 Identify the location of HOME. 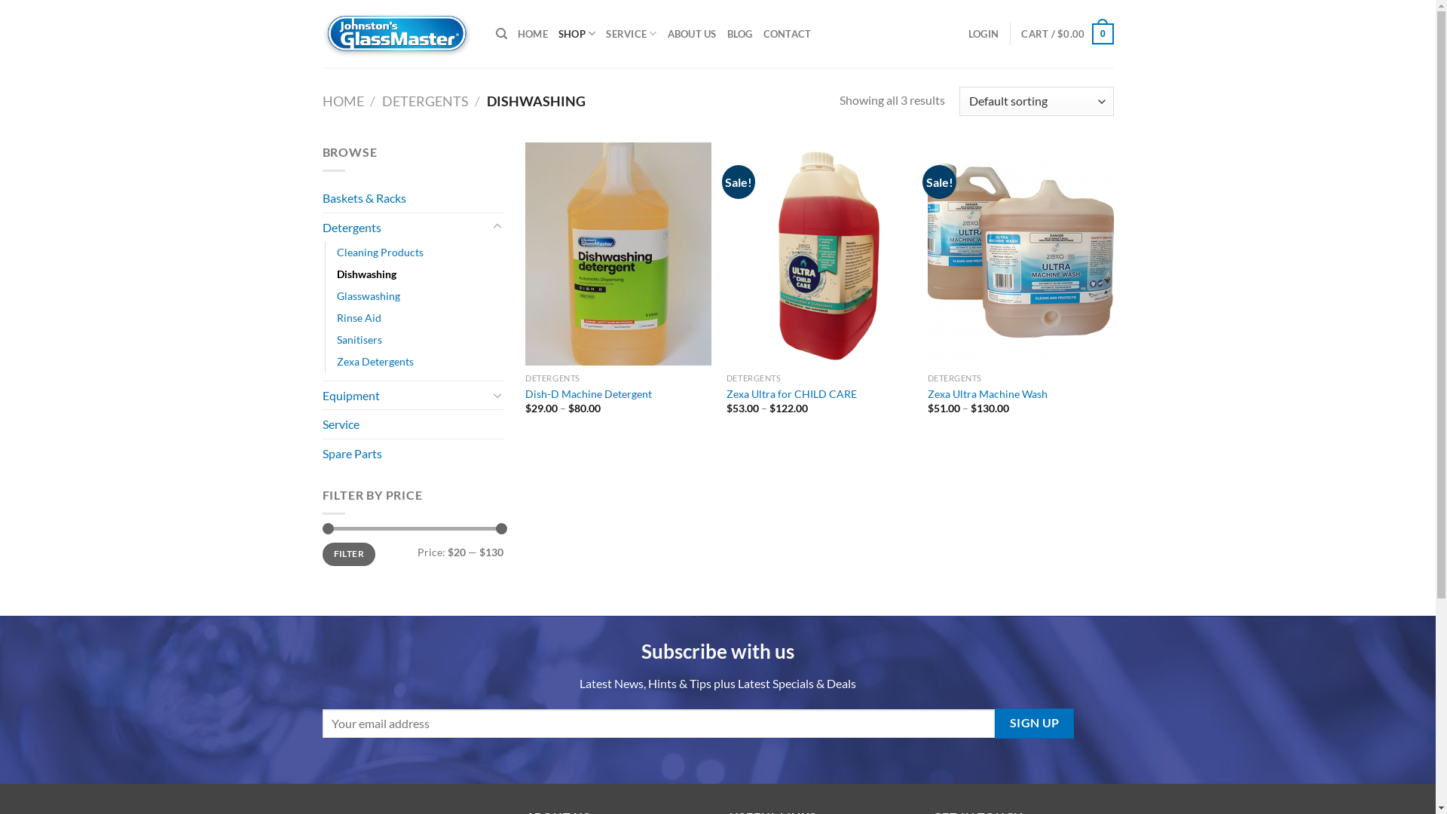
(344, 101).